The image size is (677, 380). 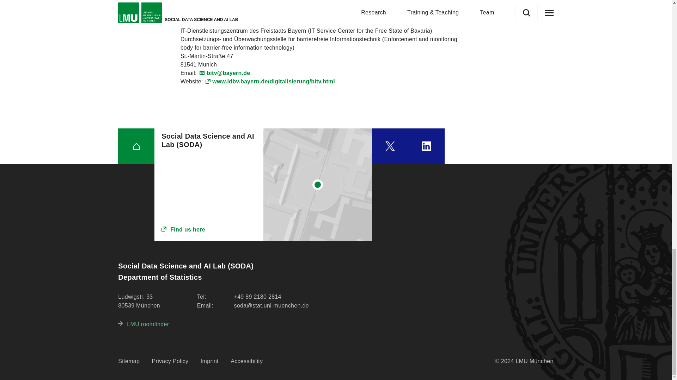 What do you see at coordinates (170, 361) in the screenshot?
I see `Privacy Policy` at bounding box center [170, 361].